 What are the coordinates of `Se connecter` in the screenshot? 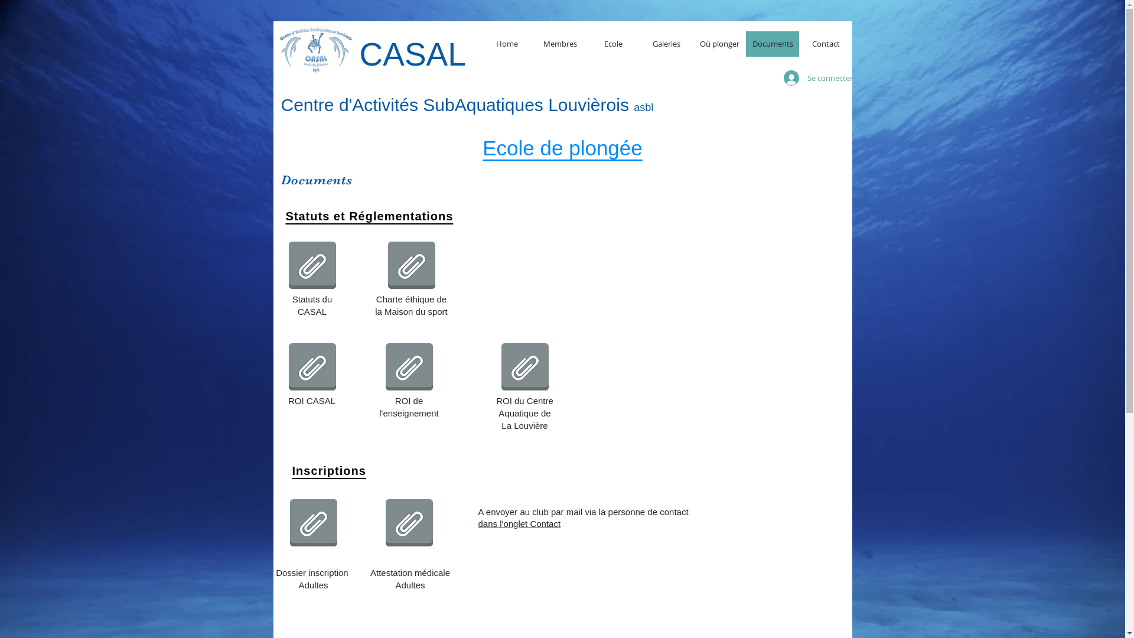 It's located at (810, 78).